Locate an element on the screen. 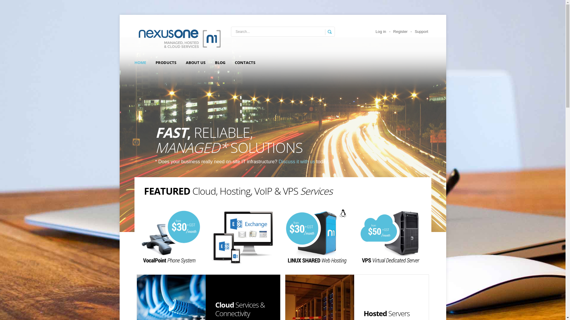 Image resolution: width=570 pixels, height=320 pixels. MORE DETAILS is located at coordinates (378, 291).